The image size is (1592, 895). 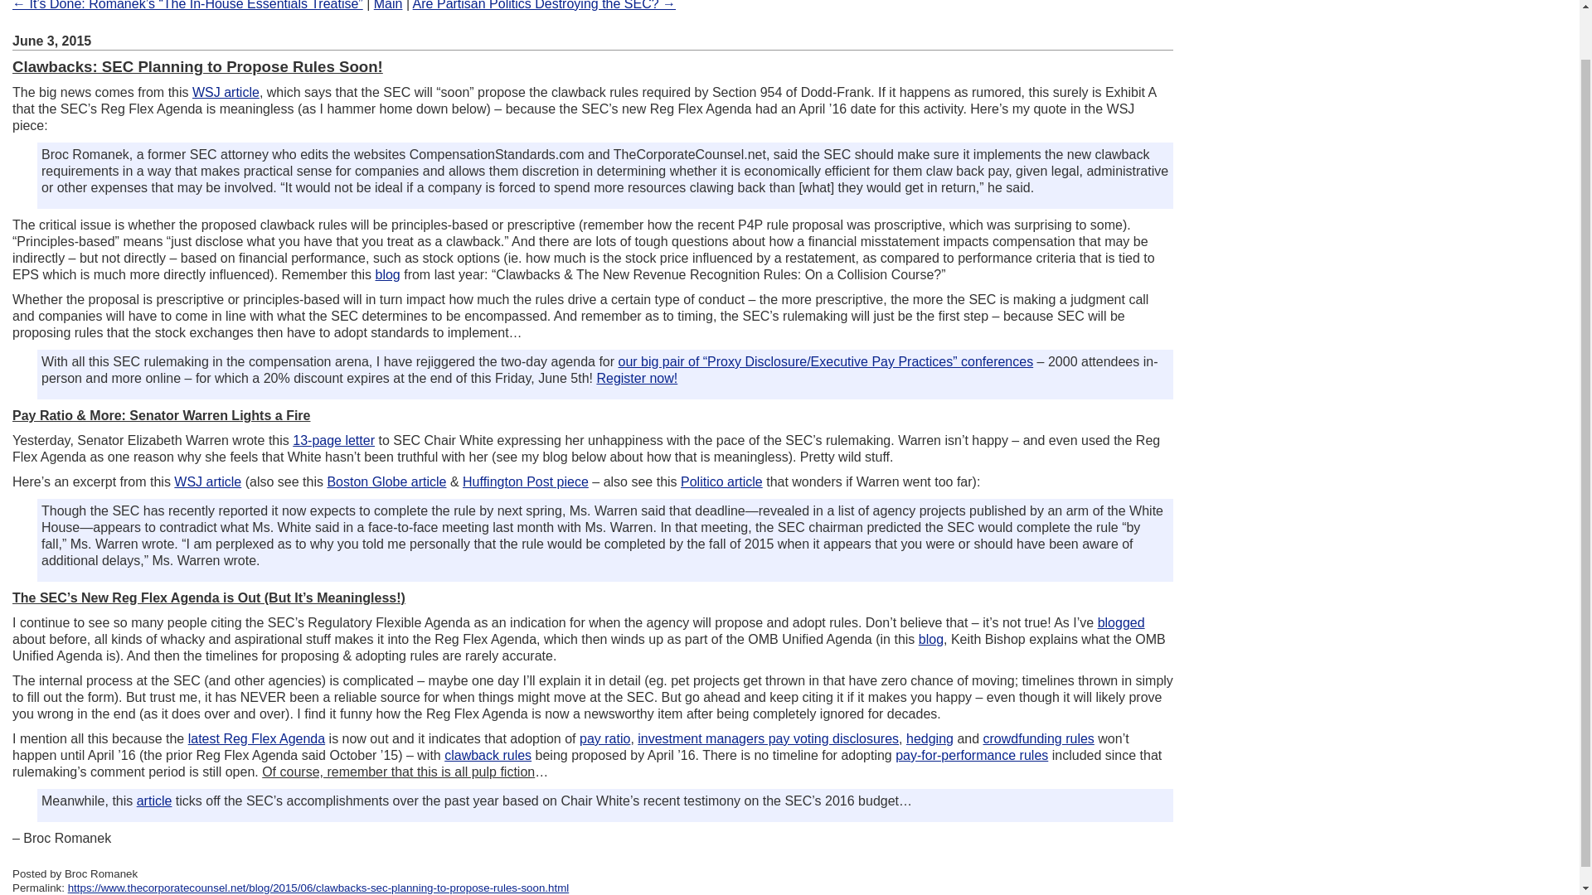 What do you see at coordinates (154, 801) in the screenshot?
I see `article` at bounding box center [154, 801].